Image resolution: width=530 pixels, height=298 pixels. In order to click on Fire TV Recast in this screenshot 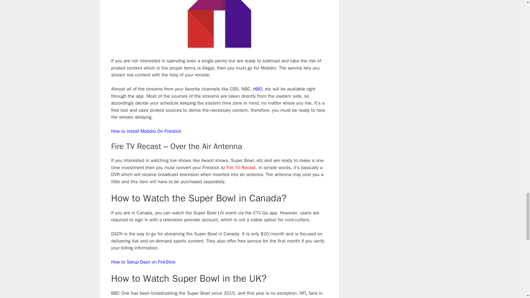, I will do `click(241, 167)`.